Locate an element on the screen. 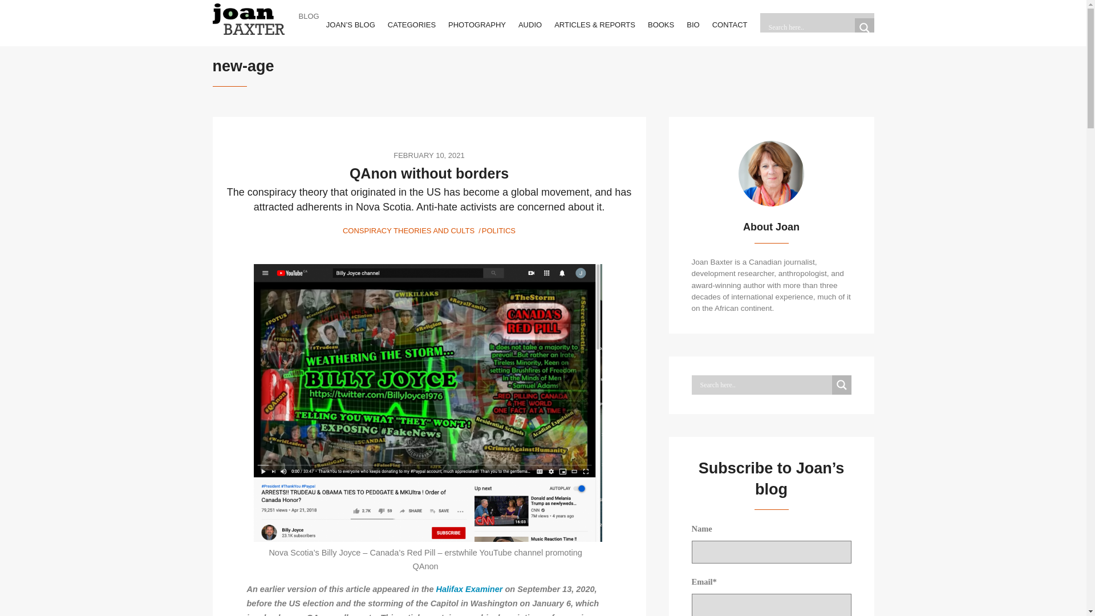 This screenshot has height=616, width=1095. CONSPIRACY THEORIES AND CULTS is located at coordinates (408, 230).